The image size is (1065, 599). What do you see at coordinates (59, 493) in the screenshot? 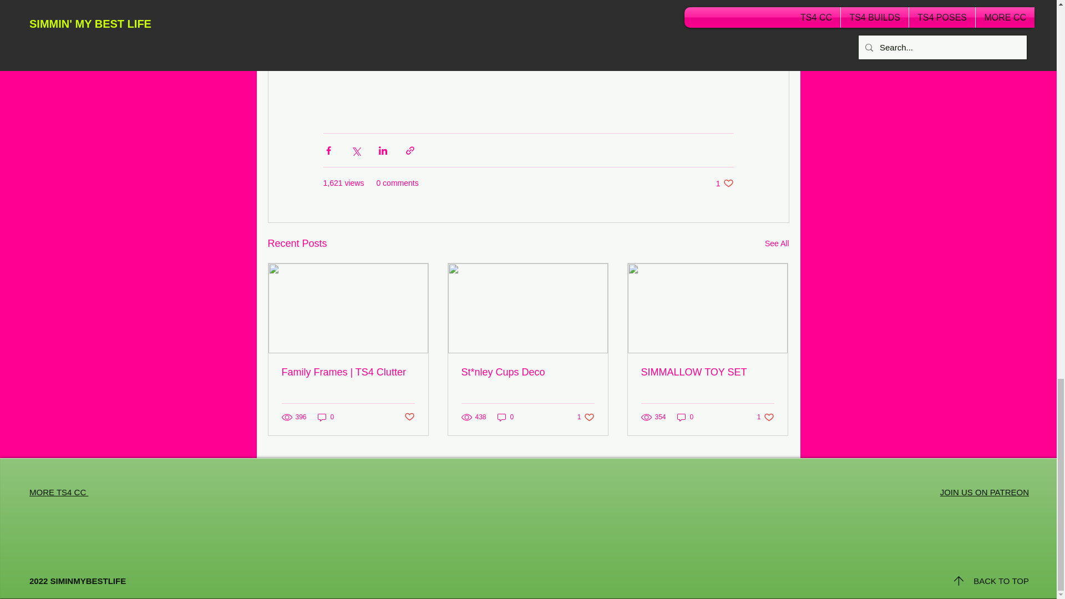
I see `Post not marked as liked` at bounding box center [59, 493].